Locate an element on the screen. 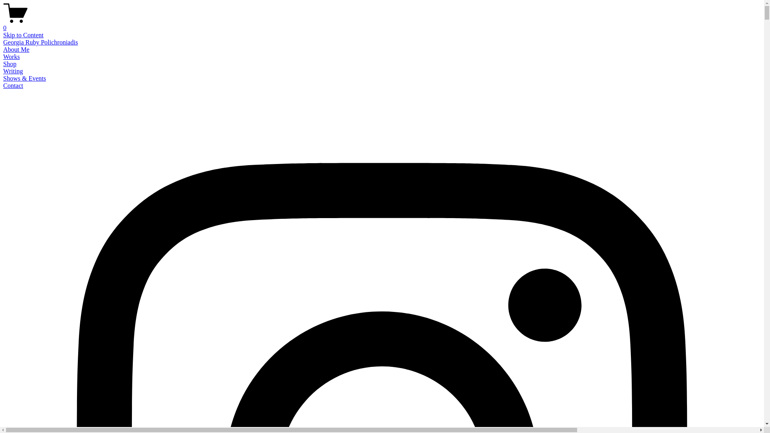 The image size is (770, 433). Shop is located at coordinates (10, 64).